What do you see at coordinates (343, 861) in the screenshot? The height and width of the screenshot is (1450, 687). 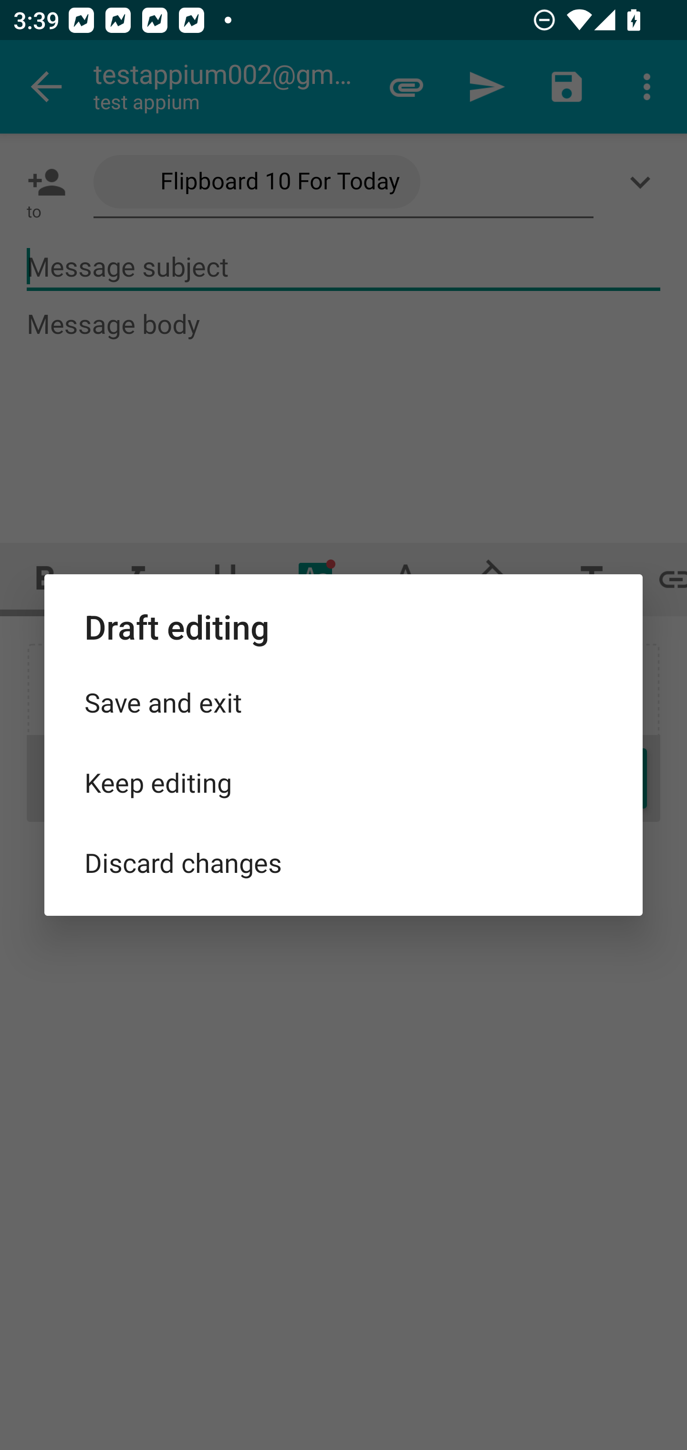 I see `Discard changes` at bounding box center [343, 861].